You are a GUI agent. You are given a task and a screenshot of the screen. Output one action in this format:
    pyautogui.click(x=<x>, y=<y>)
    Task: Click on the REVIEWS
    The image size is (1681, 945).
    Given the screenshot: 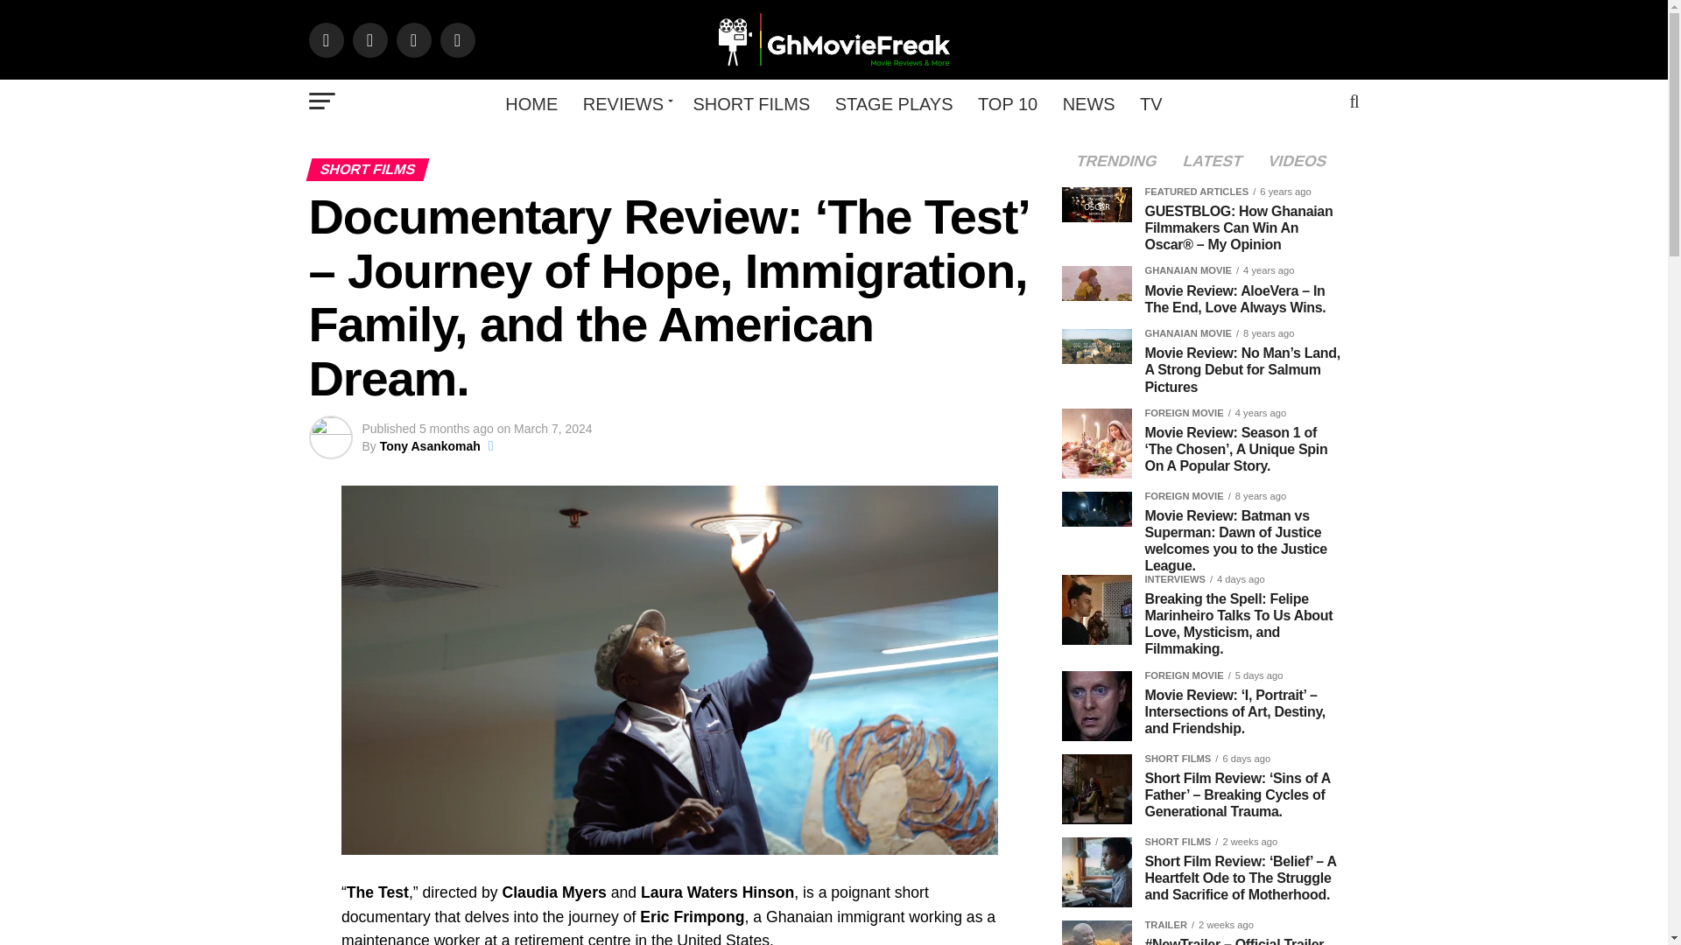 What is the action you would take?
    pyautogui.click(x=625, y=103)
    